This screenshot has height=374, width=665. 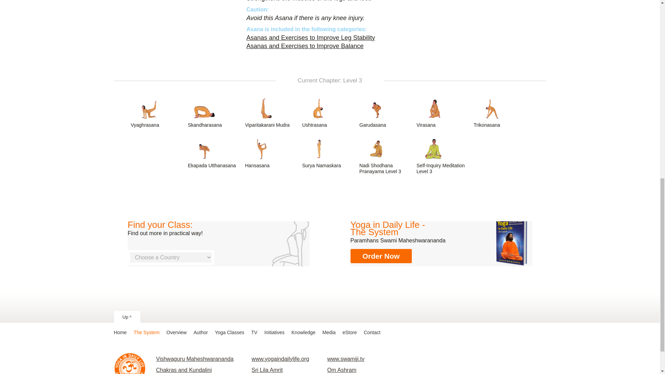 What do you see at coordinates (386, 112) in the screenshot?
I see `Garudasana` at bounding box center [386, 112].